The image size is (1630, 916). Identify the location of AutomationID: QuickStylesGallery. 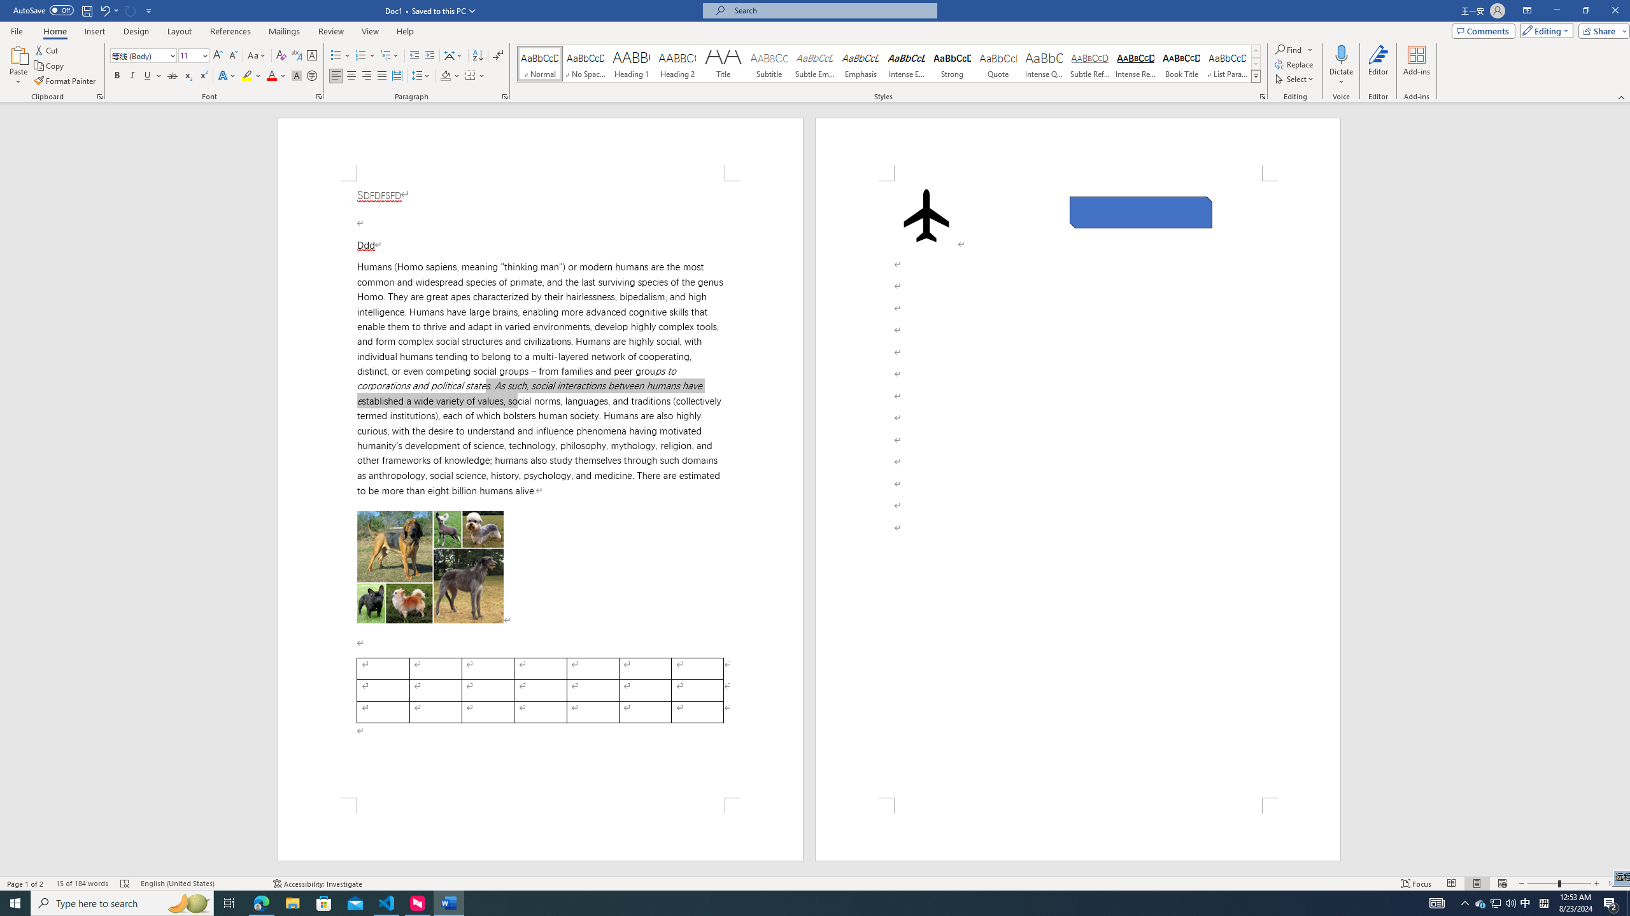
(889, 64).